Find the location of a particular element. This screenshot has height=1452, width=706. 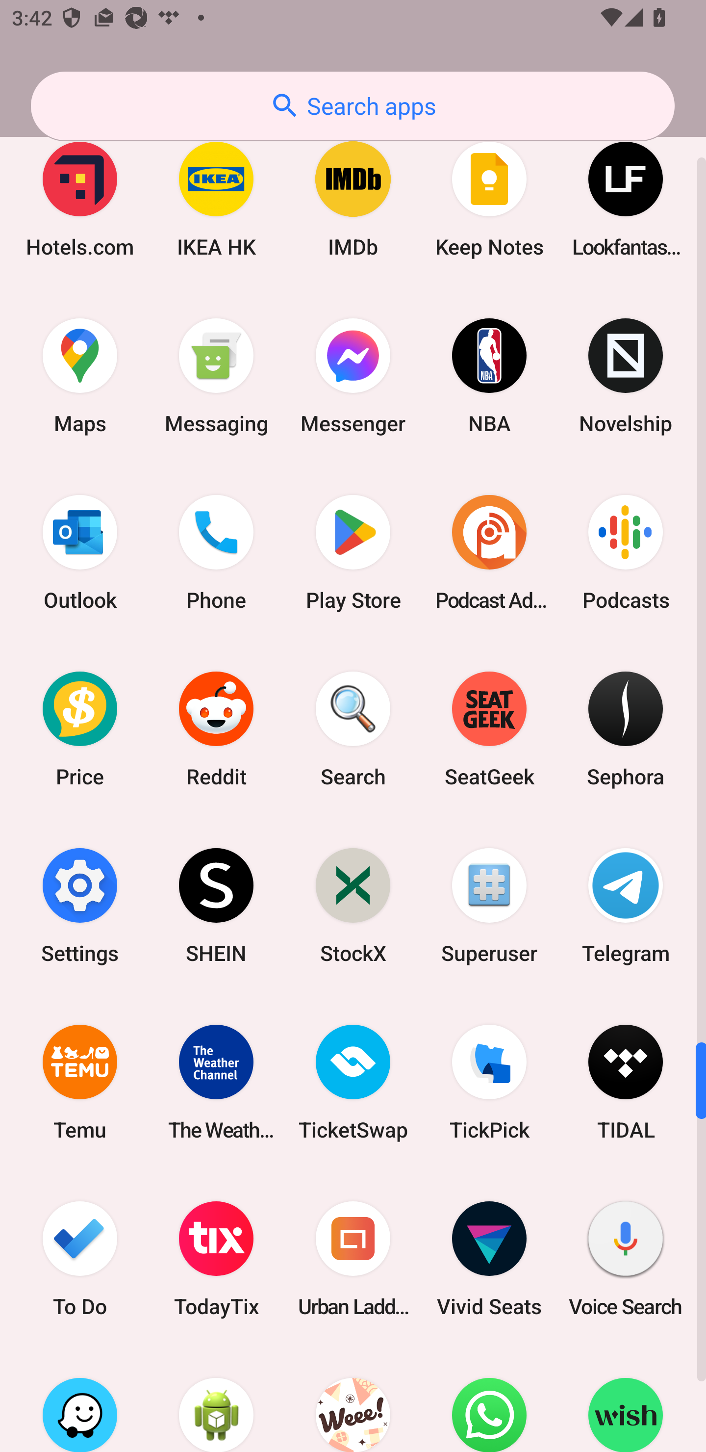

To Do is located at coordinates (80, 1259).